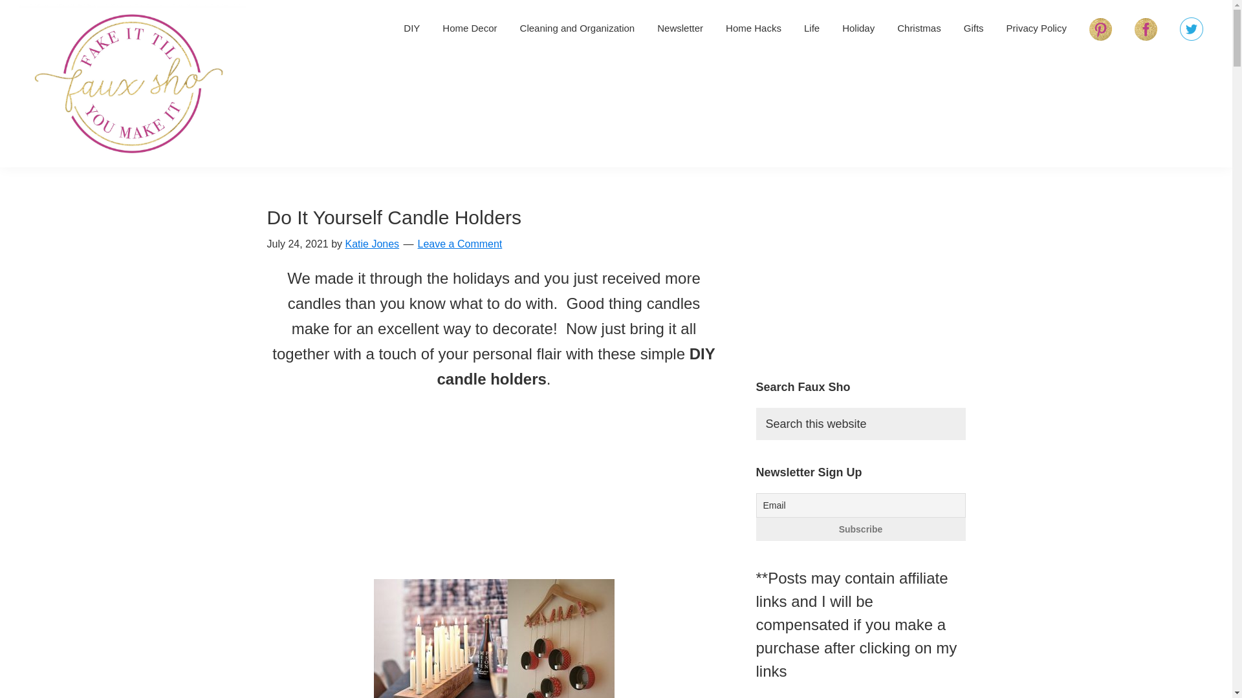 The image size is (1242, 698). What do you see at coordinates (812, 27) in the screenshot?
I see `Life` at bounding box center [812, 27].